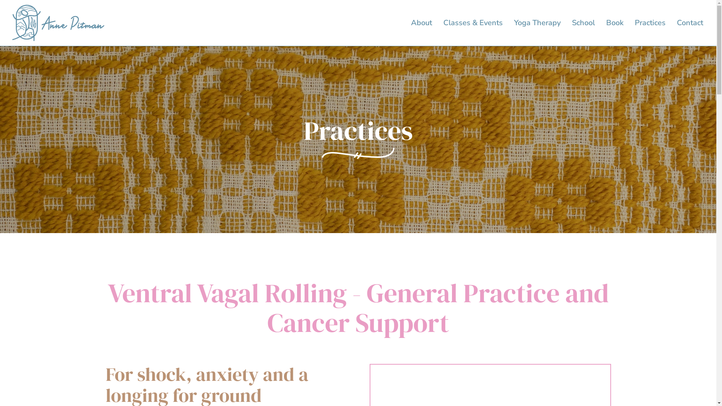 The width and height of the screenshot is (722, 406). Describe the element at coordinates (650, 23) in the screenshot. I see `Practices` at that location.